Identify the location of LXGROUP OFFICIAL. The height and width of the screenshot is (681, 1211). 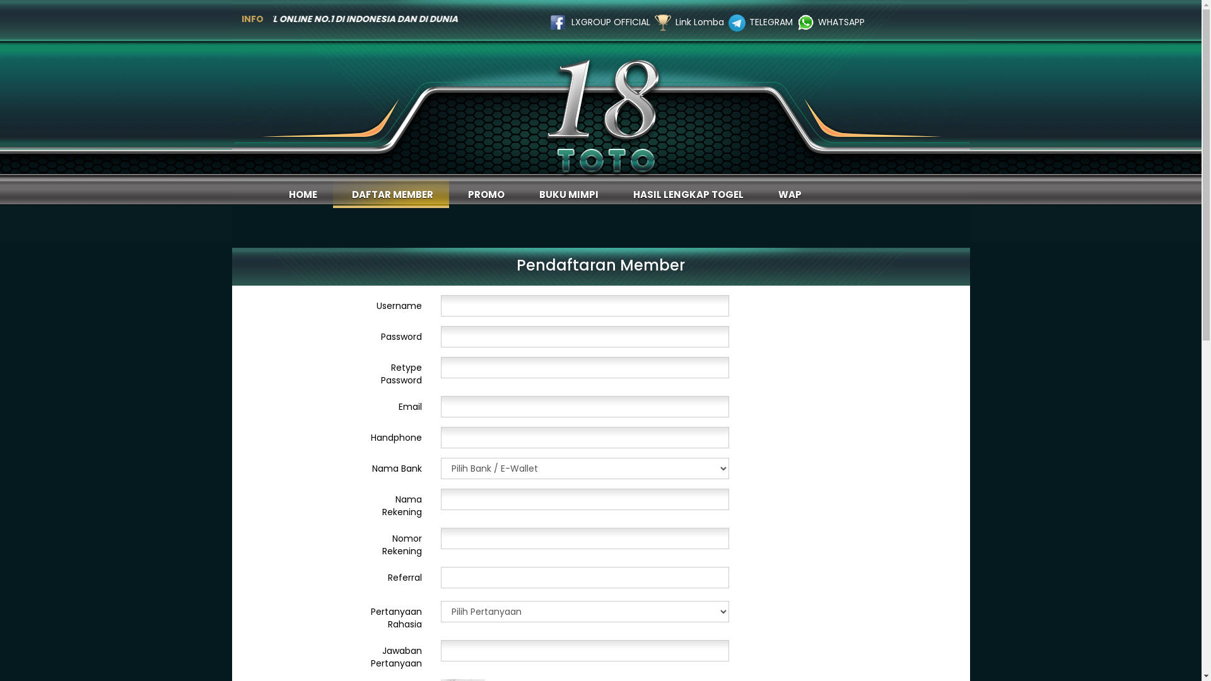
(611, 22).